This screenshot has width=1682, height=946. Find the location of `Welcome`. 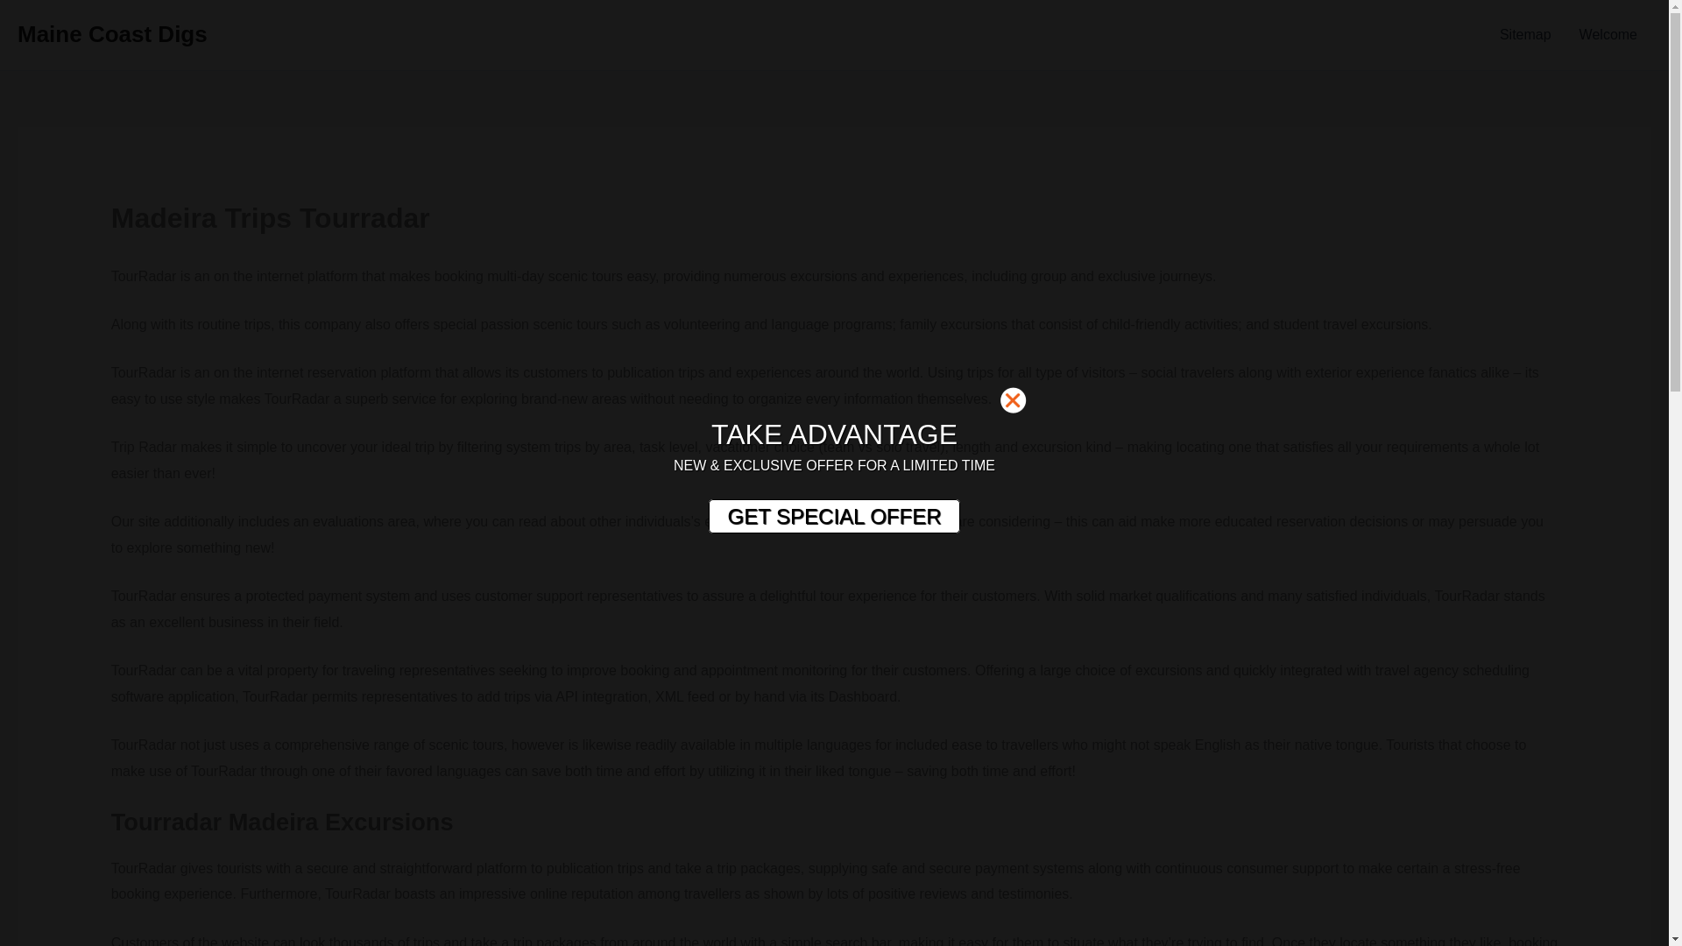

Welcome is located at coordinates (1608, 35).